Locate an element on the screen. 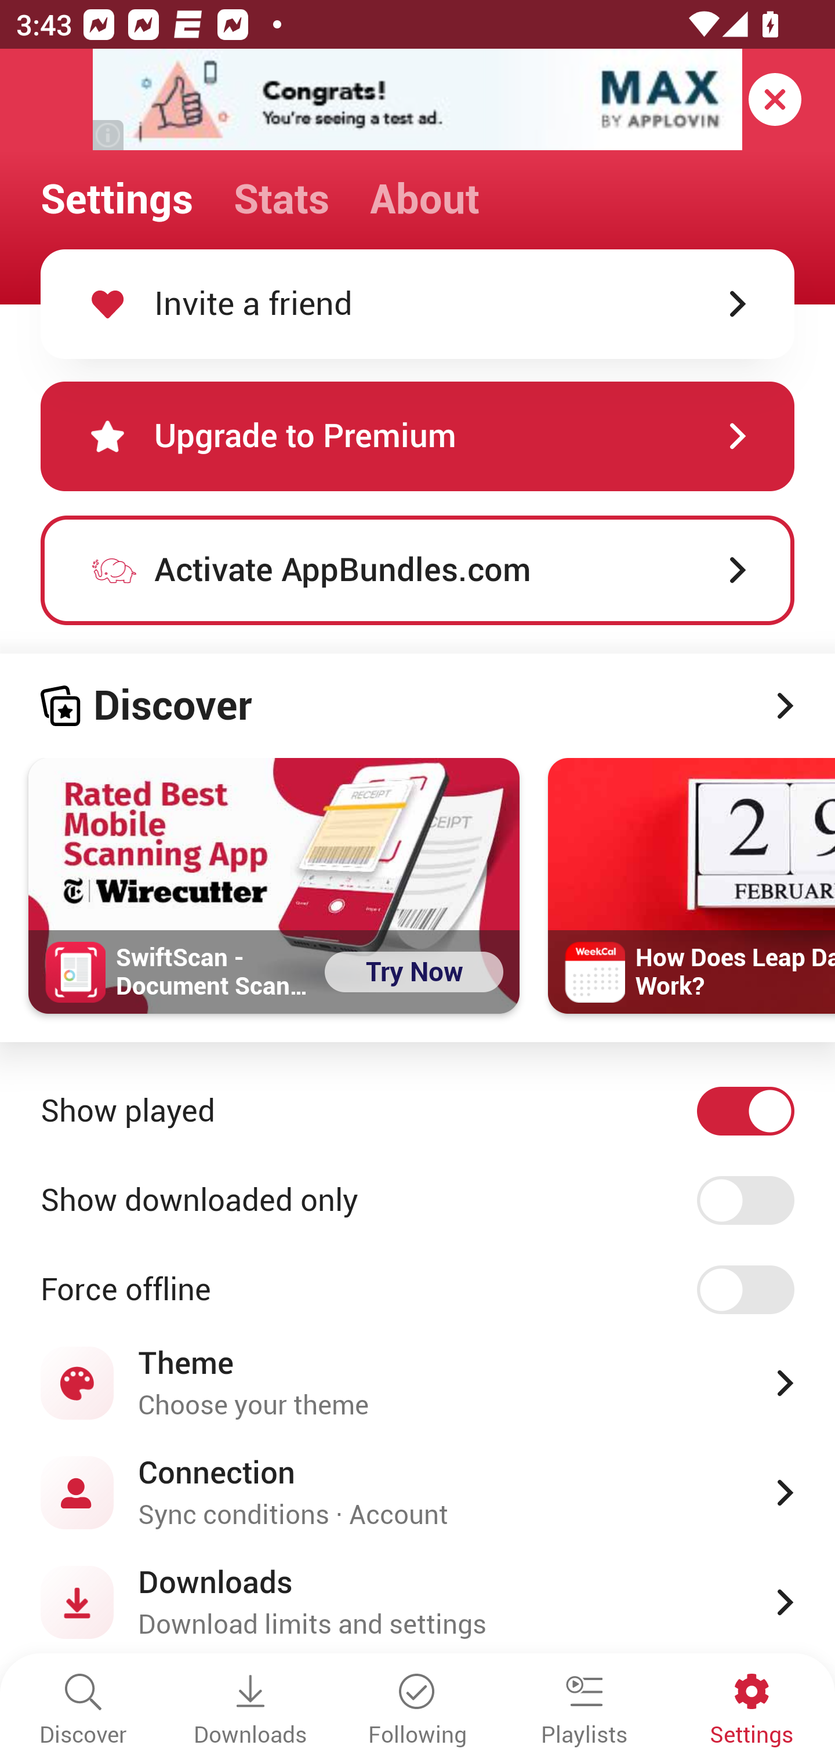 The height and width of the screenshot is (1763, 835). Upgrade to Premium is located at coordinates (418, 436).